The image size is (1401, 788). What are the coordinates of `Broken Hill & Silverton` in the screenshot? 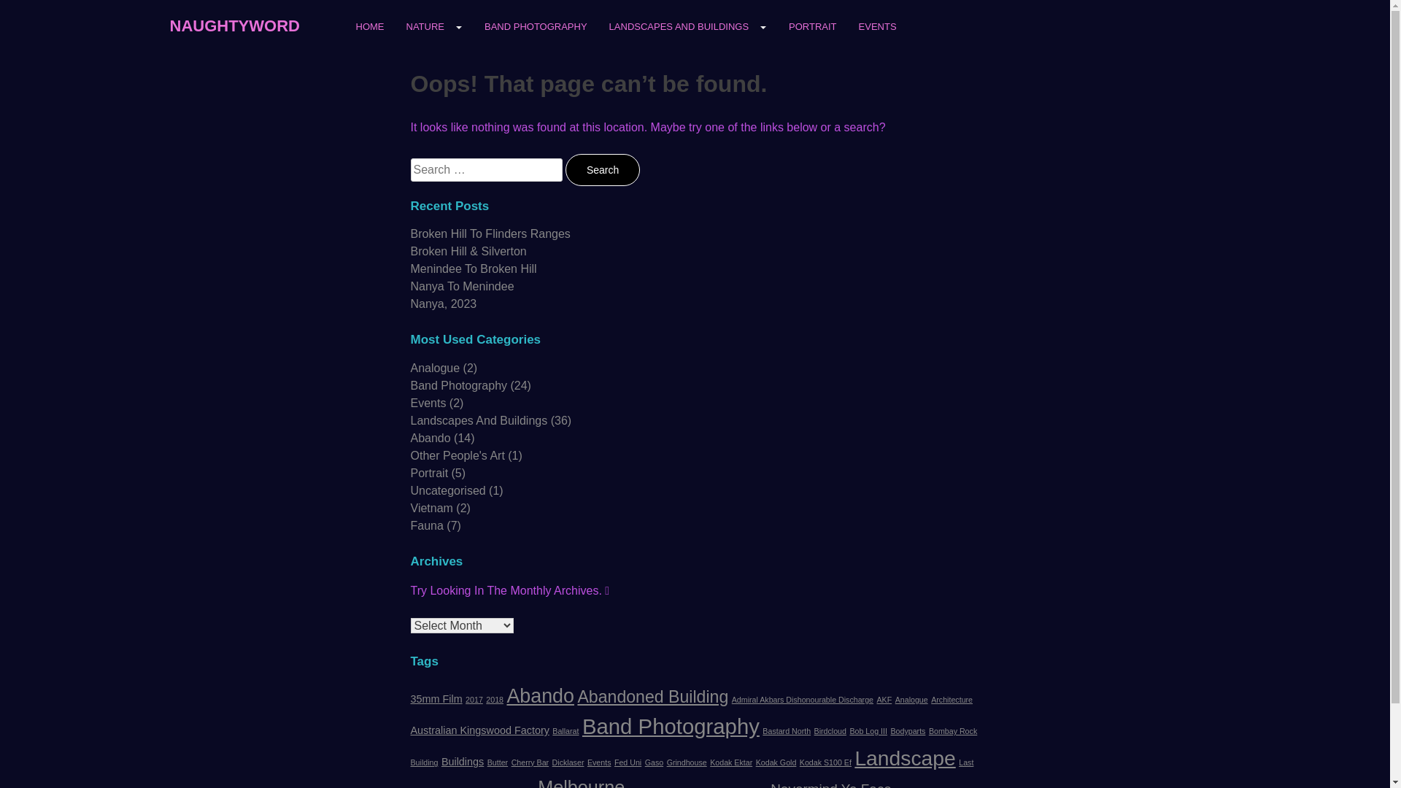 It's located at (468, 251).